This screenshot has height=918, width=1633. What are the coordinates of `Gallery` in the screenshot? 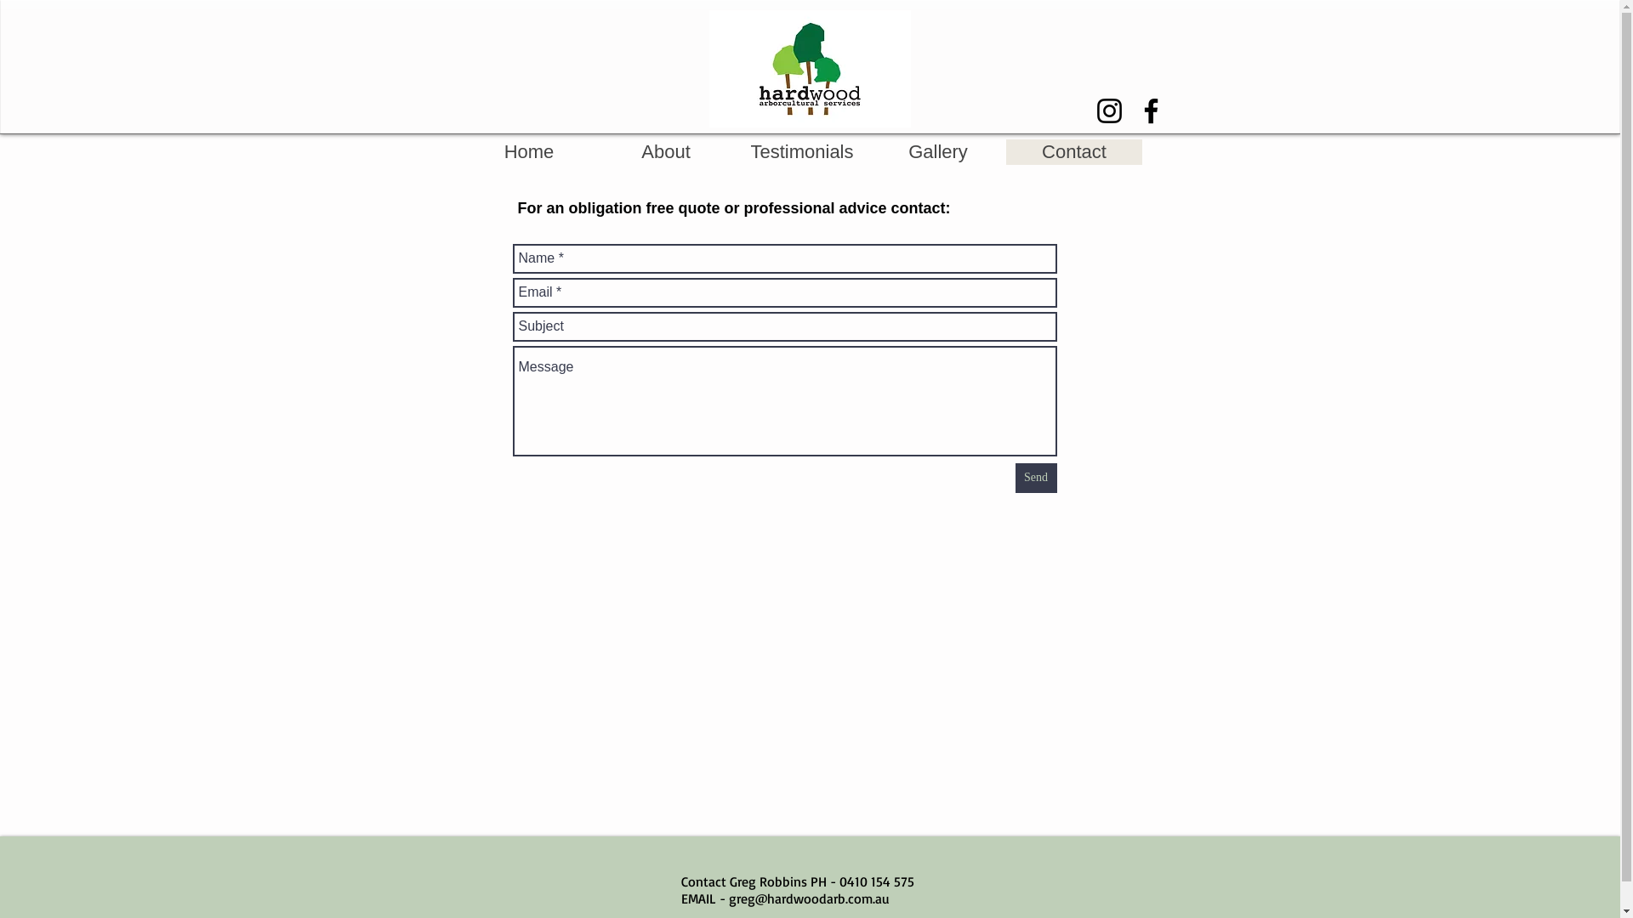 It's located at (937, 152).